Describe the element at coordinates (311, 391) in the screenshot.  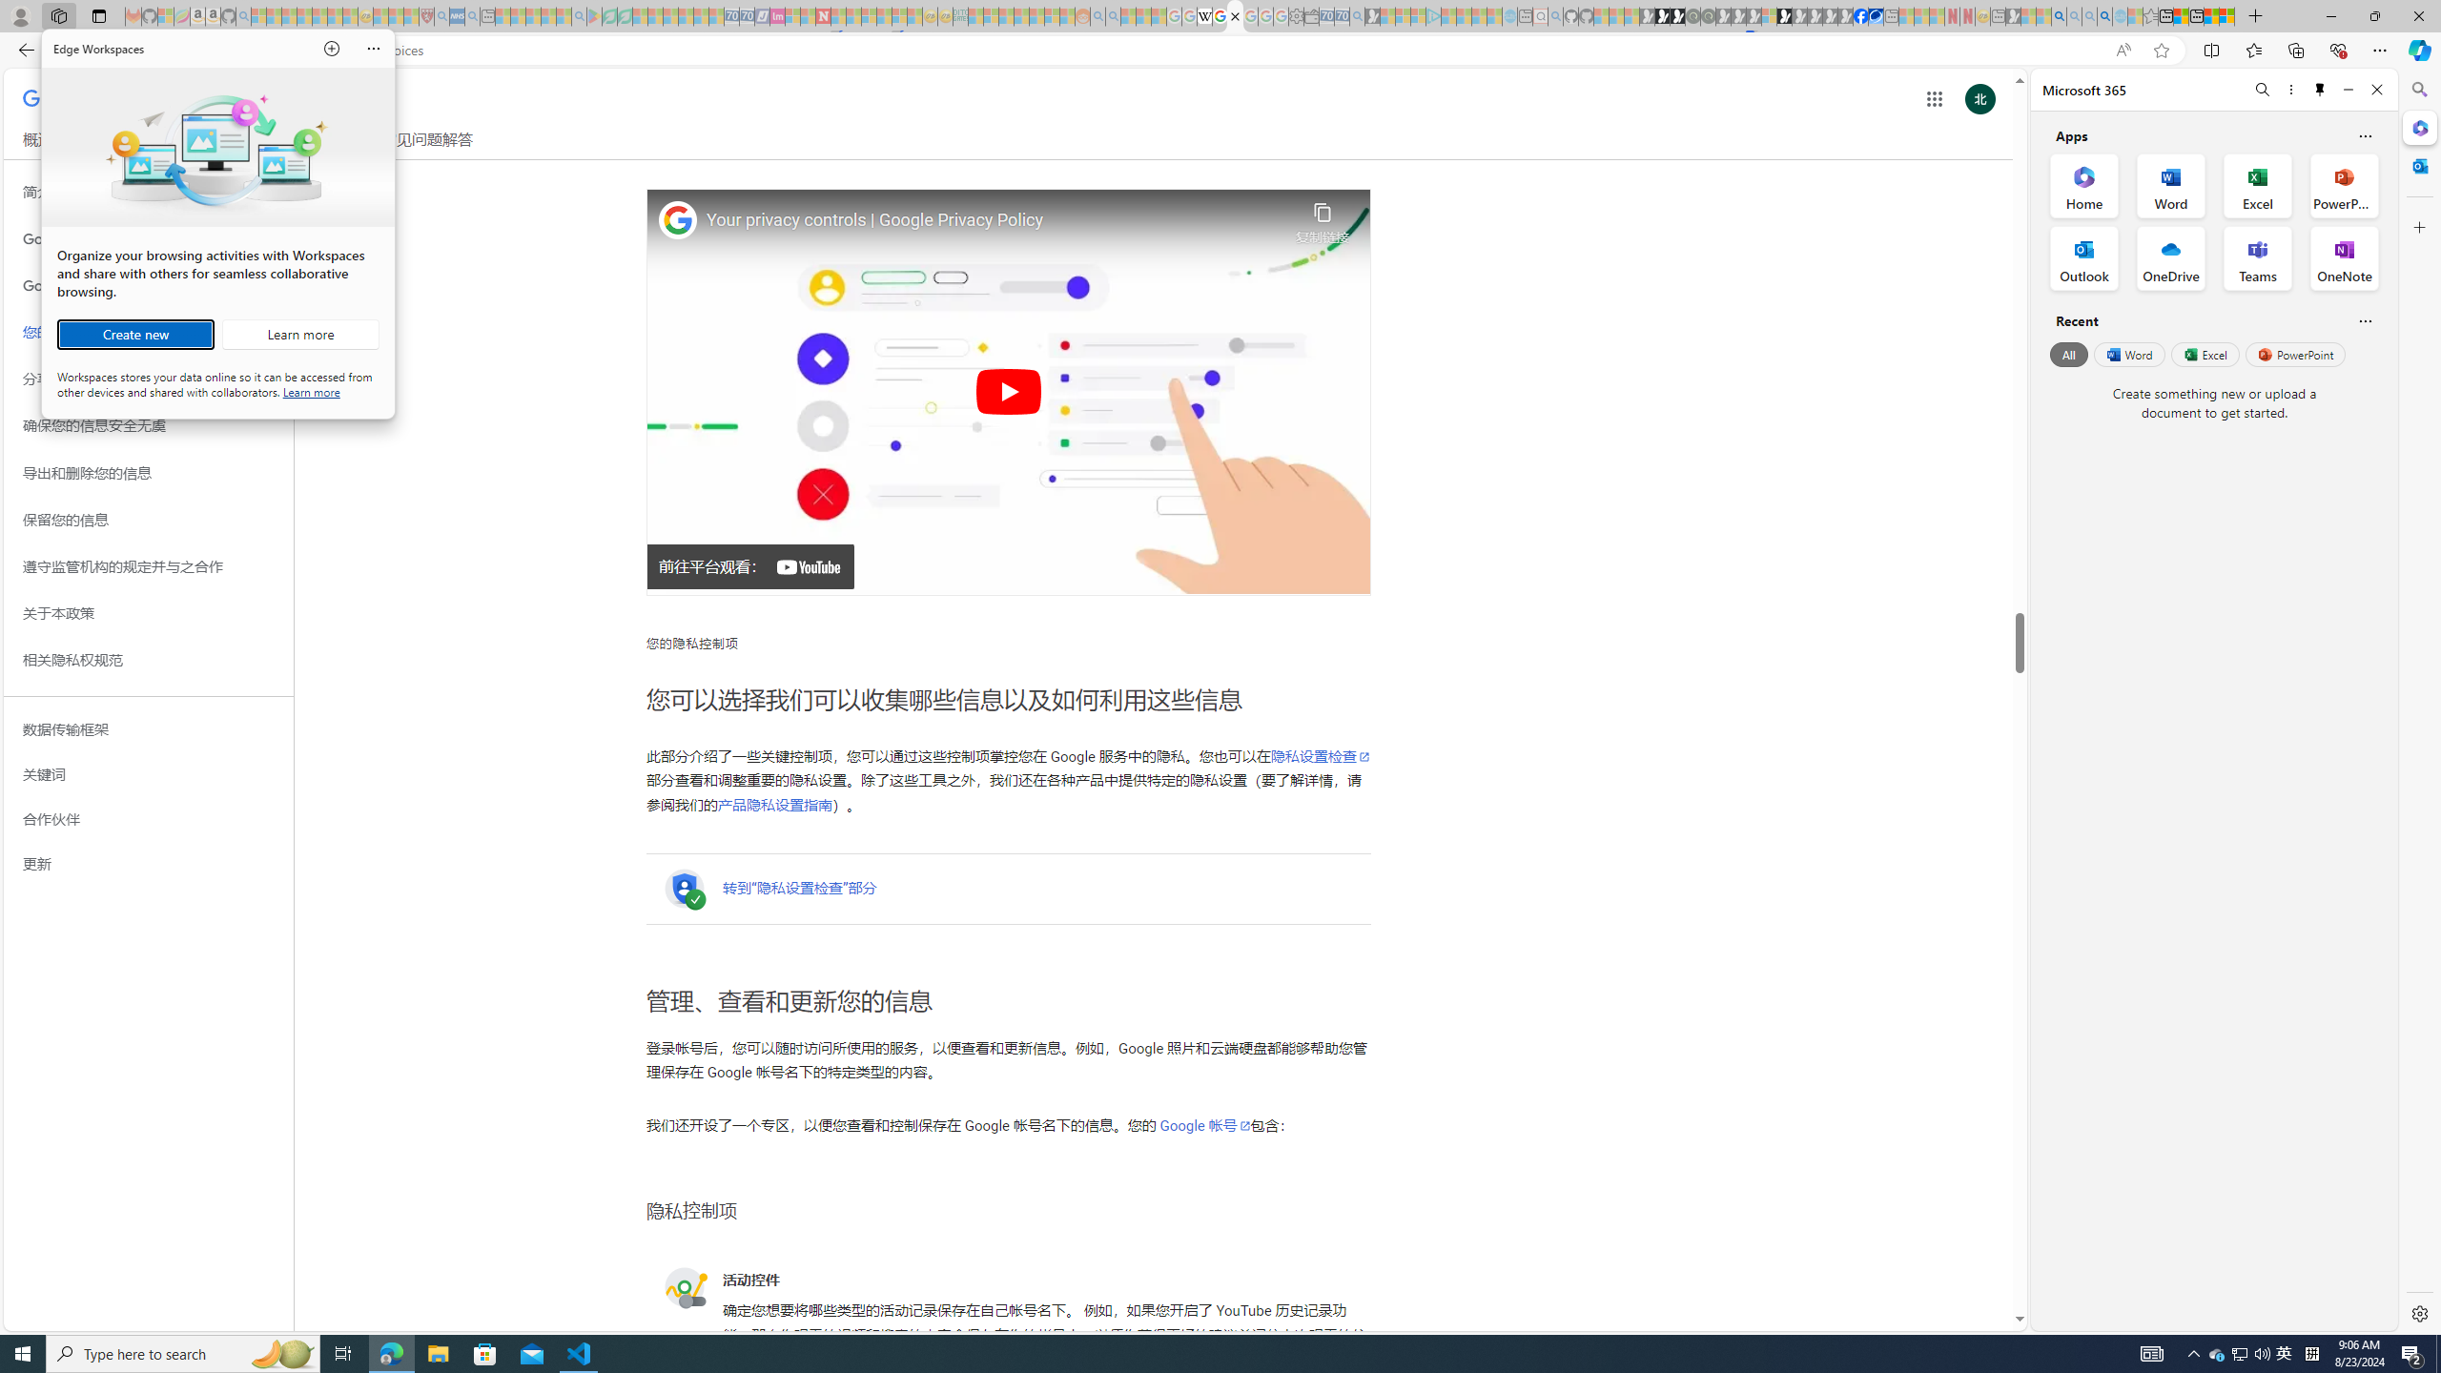
I see `Learn more about Workspaces privacy` at that location.